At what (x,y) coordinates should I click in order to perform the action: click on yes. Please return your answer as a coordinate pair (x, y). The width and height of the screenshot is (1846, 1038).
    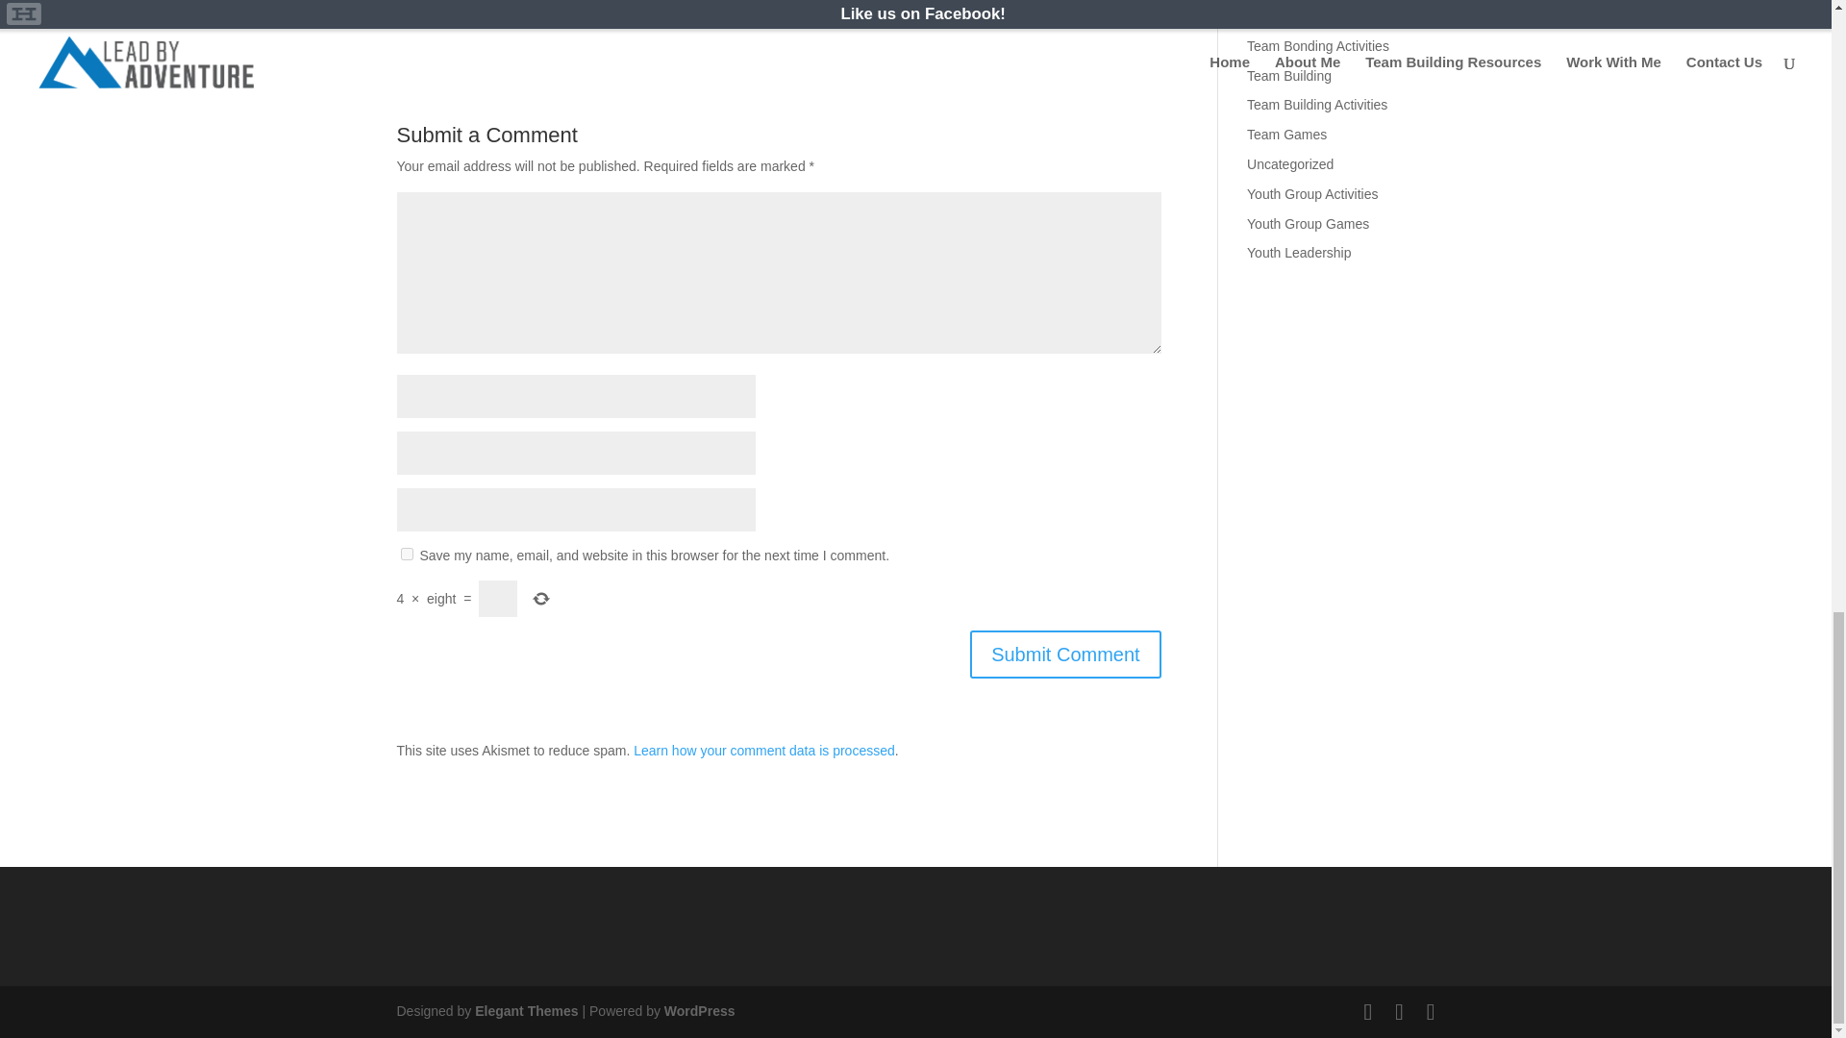
    Looking at the image, I should click on (406, 554).